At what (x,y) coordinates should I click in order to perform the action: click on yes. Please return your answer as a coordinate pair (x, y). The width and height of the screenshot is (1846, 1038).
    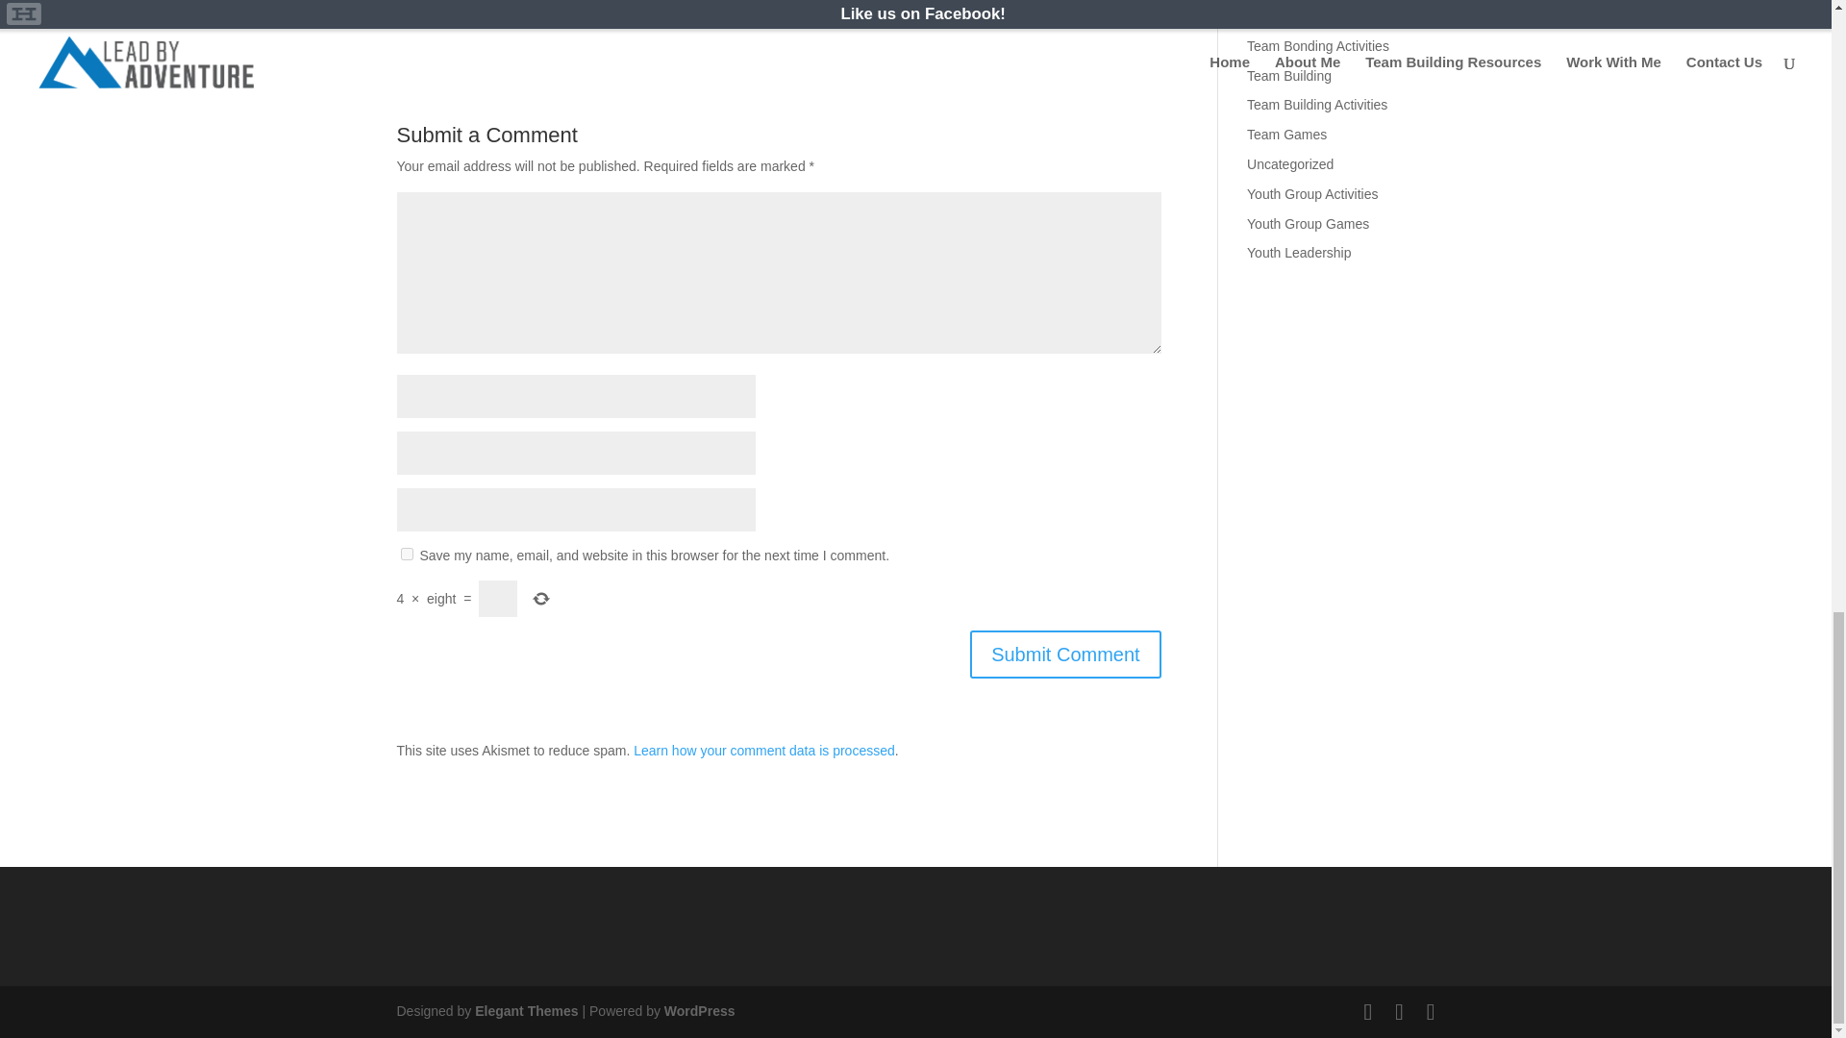
    Looking at the image, I should click on (406, 554).